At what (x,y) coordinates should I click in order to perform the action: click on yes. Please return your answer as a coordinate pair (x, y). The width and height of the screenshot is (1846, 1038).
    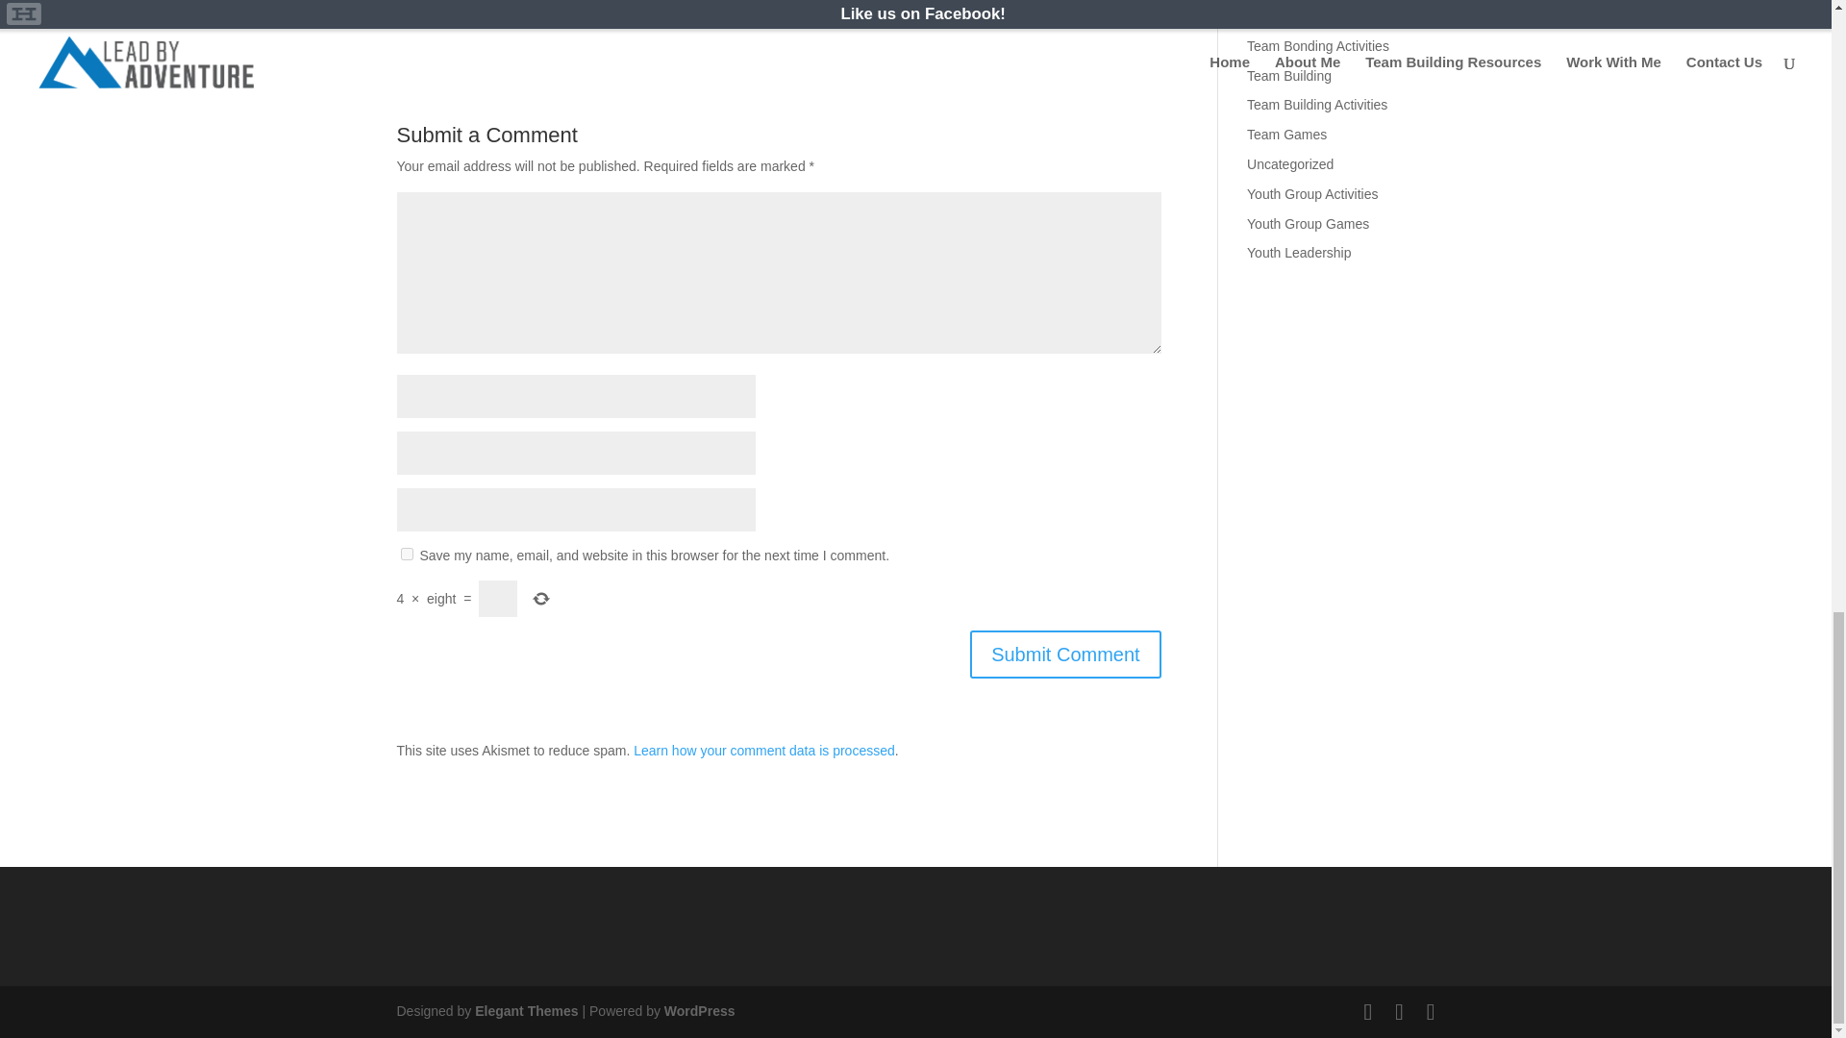
    Looking at the image, I should click on (406, 554).